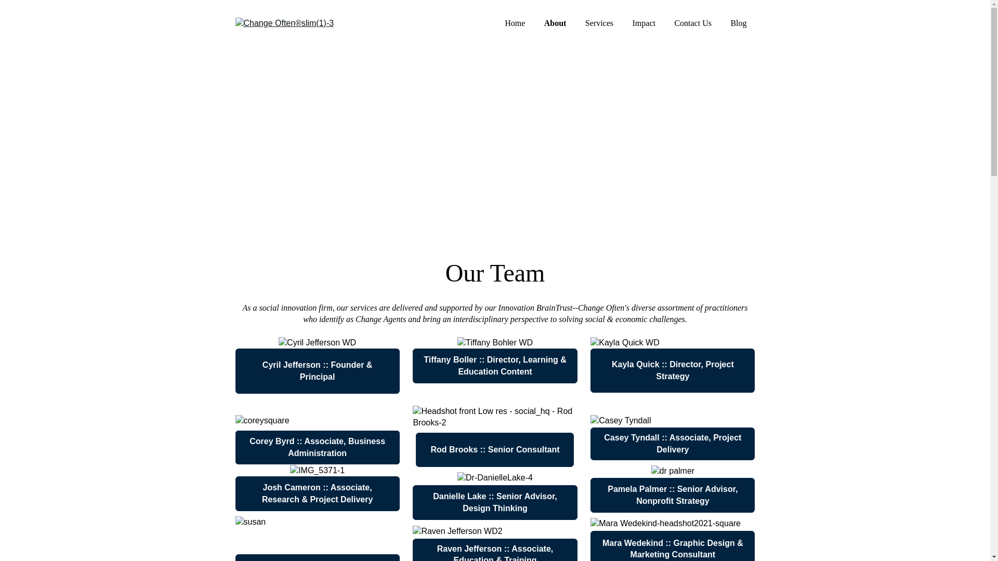 This screenshot has width=998, height=561. What do you see at coordinates (317, 448) in the screenshot?
I see `Corey Byrd :: Associate, Business Administration` at bounding box center [317, 448].